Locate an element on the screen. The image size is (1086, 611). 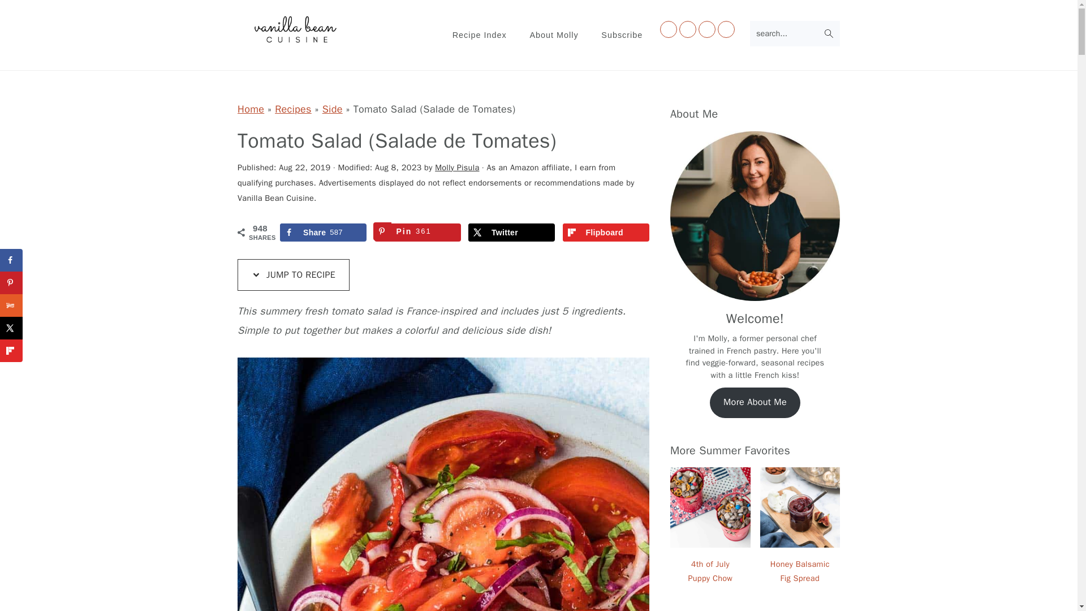
Side is located at coordinates (333, 109).